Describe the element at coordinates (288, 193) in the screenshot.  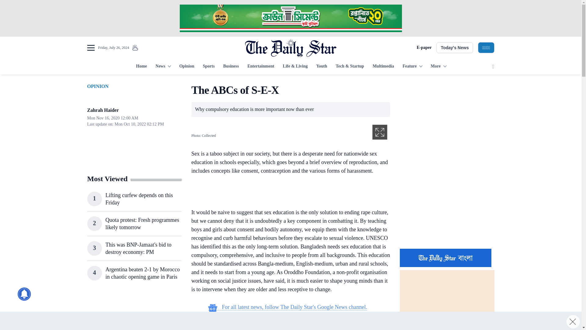
I see `3rd party ad content` at that location.